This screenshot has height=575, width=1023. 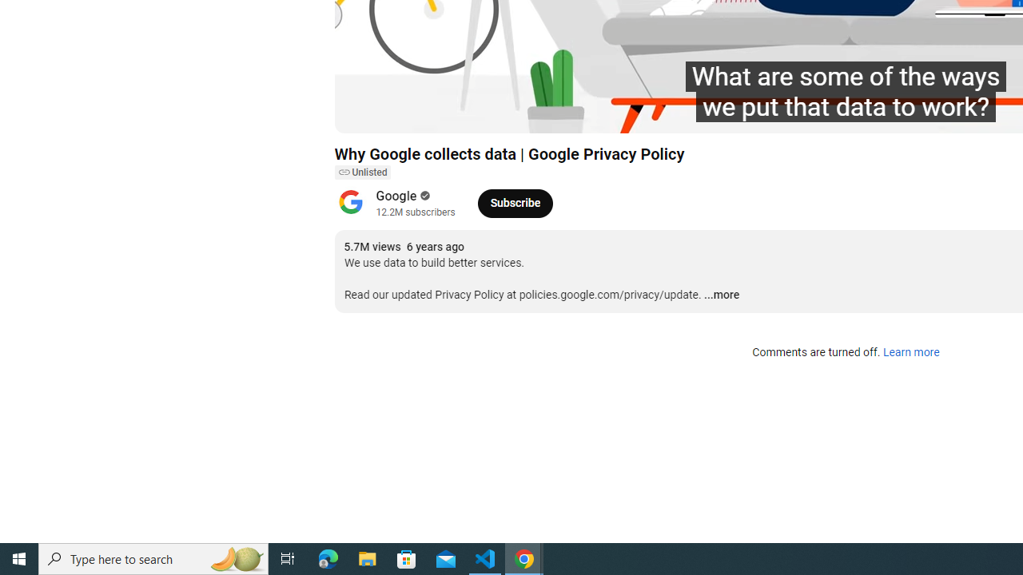 I want to click on Learn more, so click(x=911, y=353).